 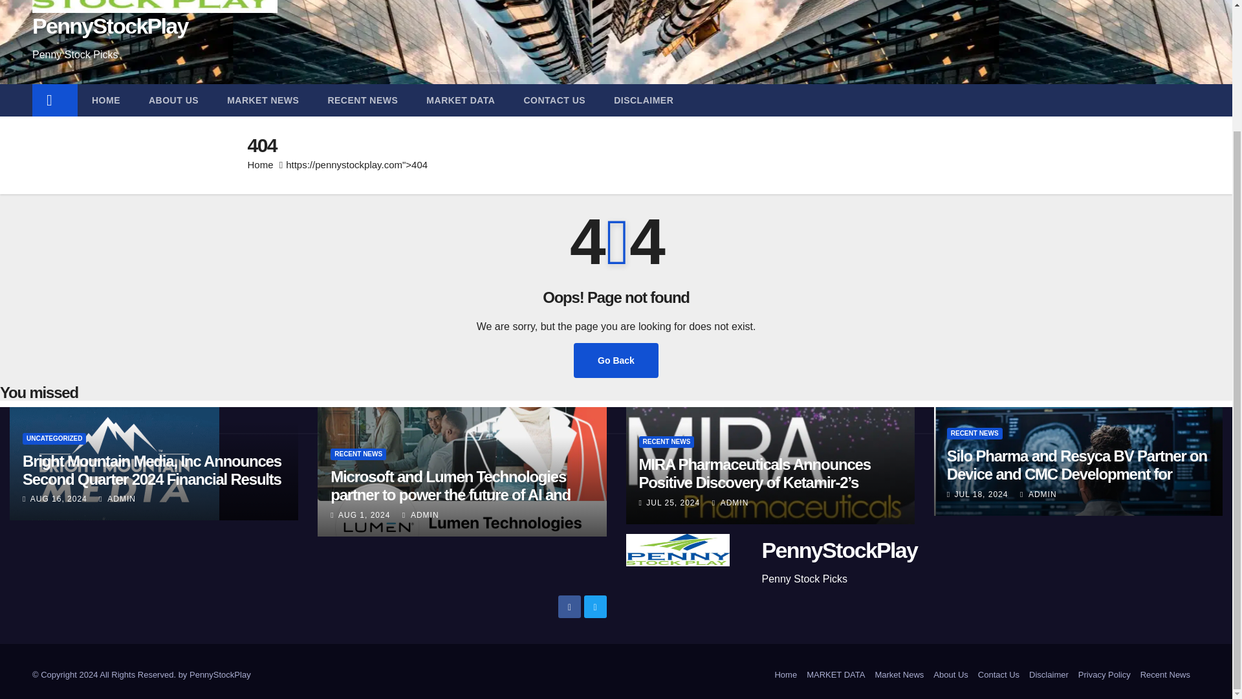 I want to click on HOME, so click(x=105, y=100).